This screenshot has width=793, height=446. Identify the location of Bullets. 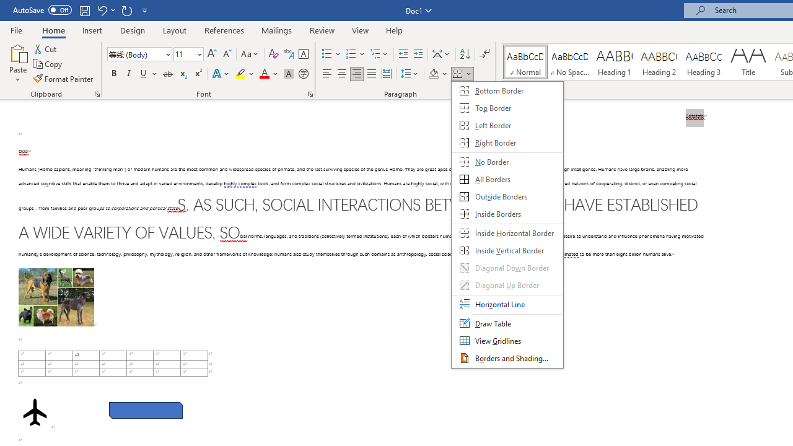
(327, 55).